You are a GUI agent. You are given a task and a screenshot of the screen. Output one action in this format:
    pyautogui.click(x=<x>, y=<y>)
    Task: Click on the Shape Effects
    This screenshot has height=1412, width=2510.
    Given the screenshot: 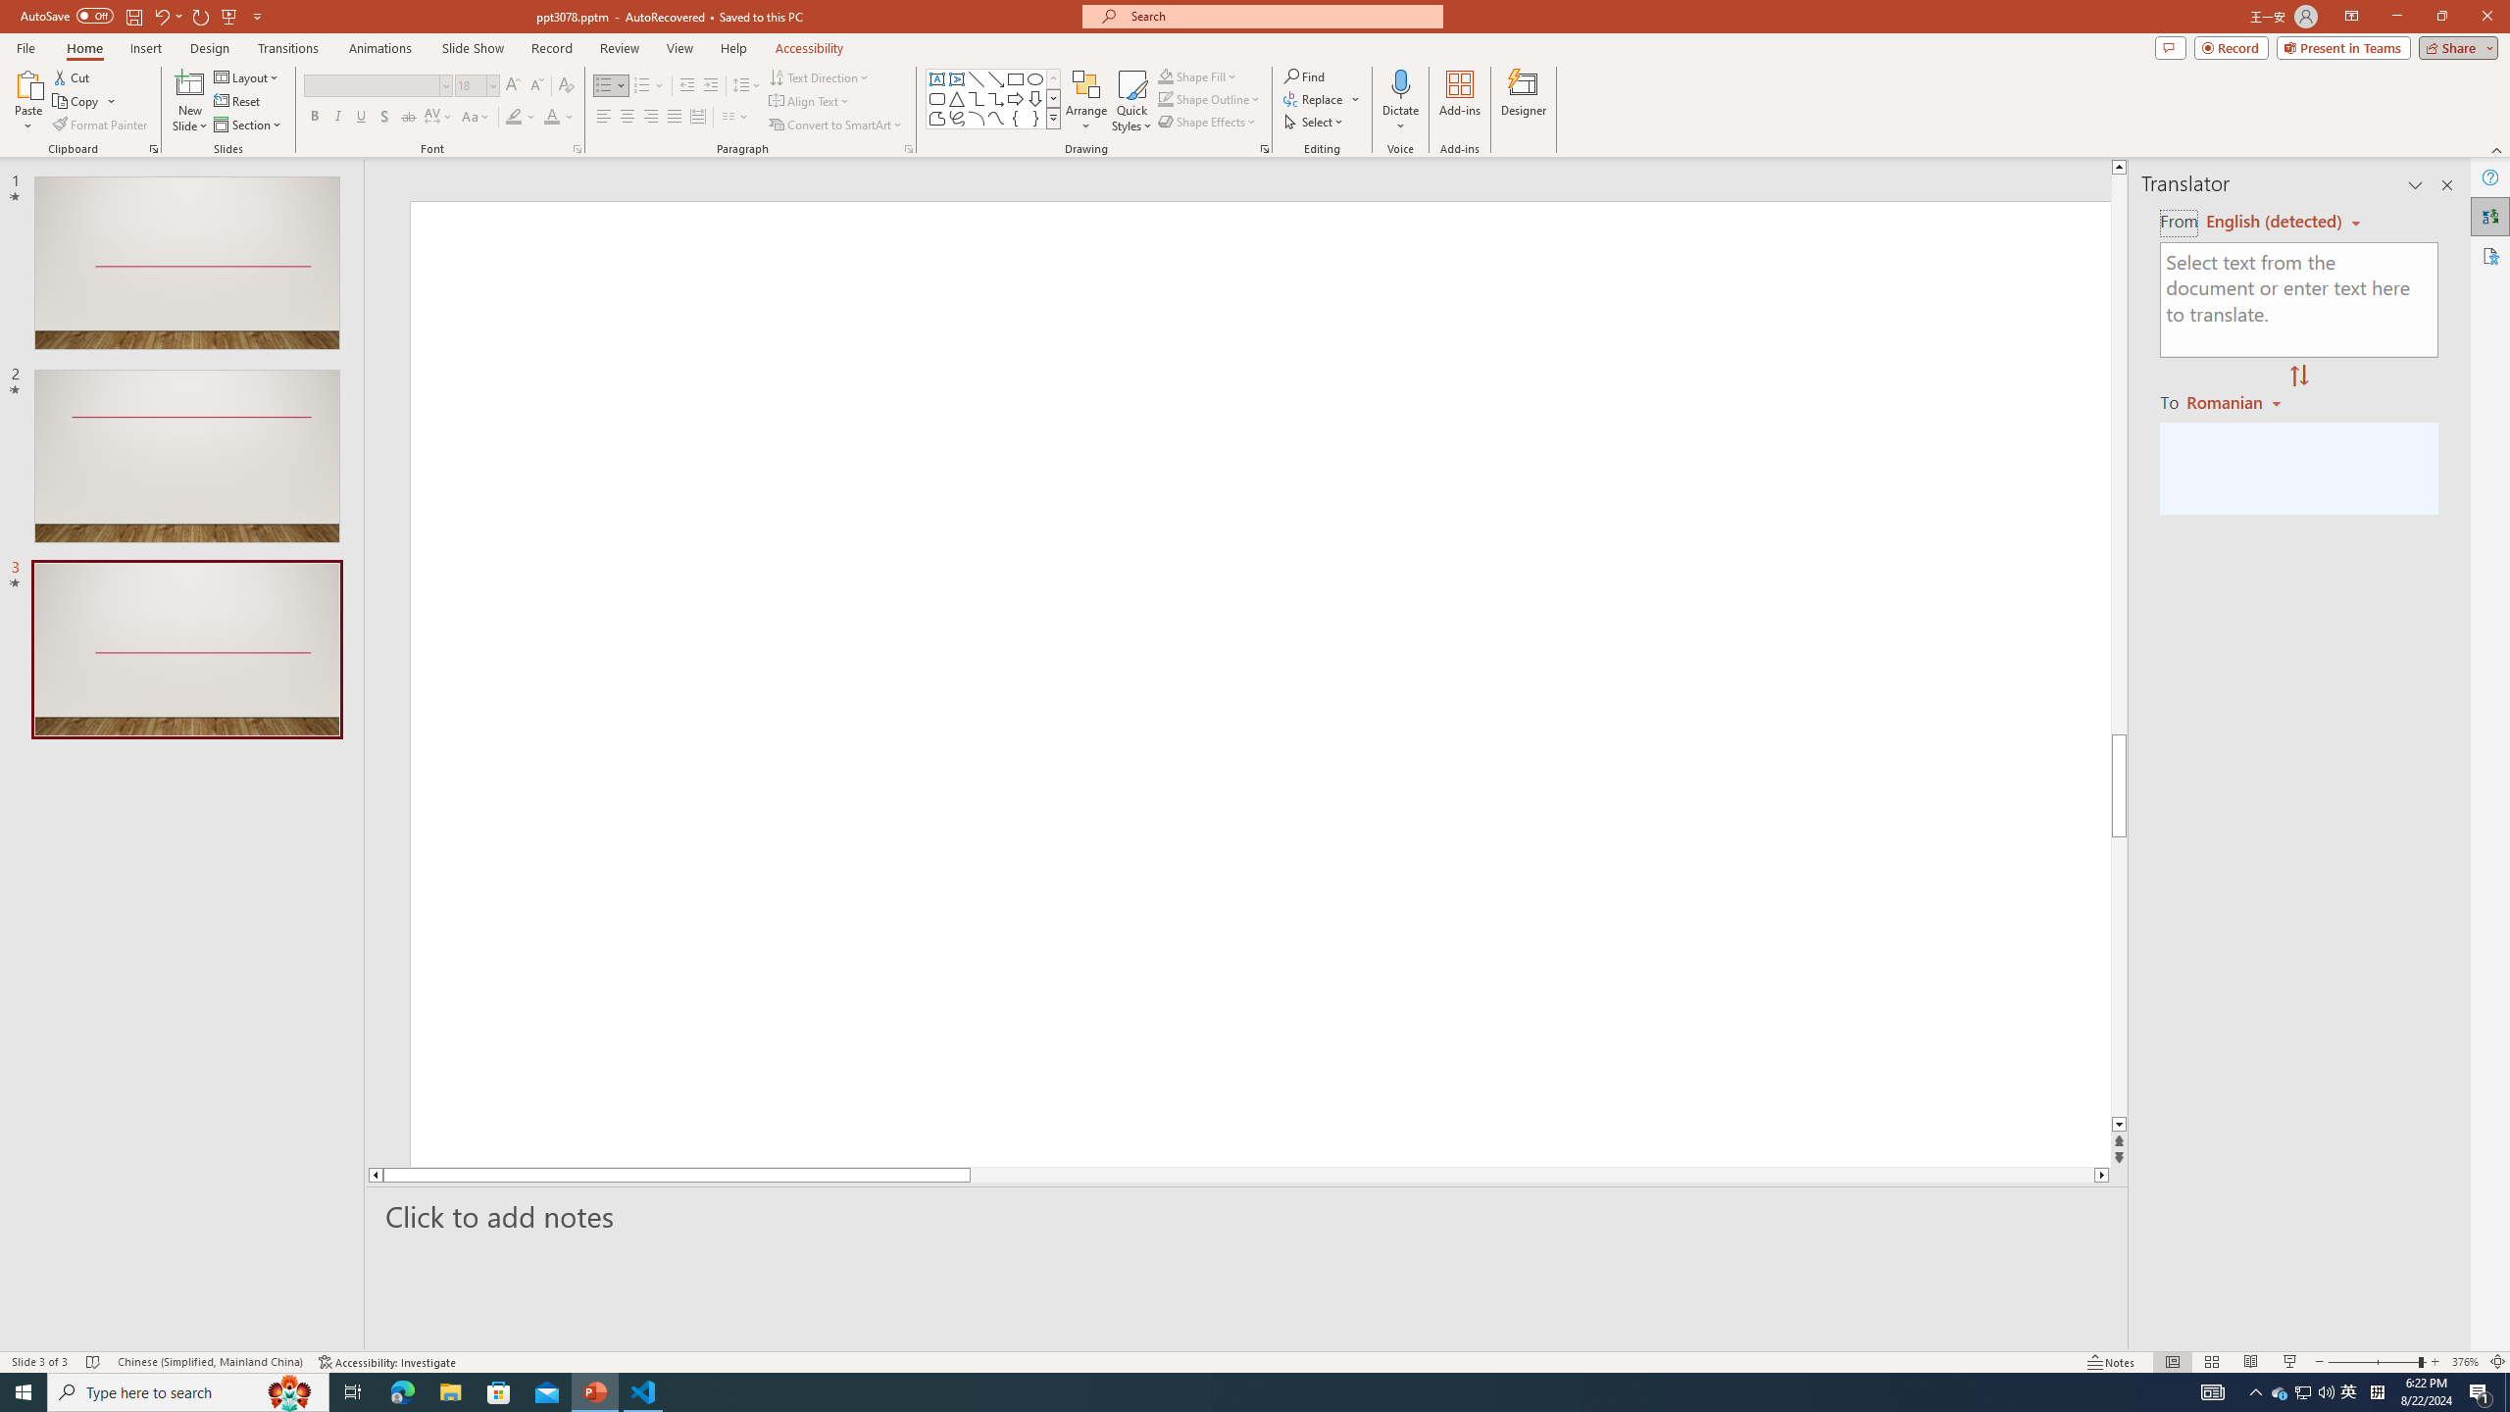 What is the action you would take?
    pyautogui.click(x=1208, y=122)
    